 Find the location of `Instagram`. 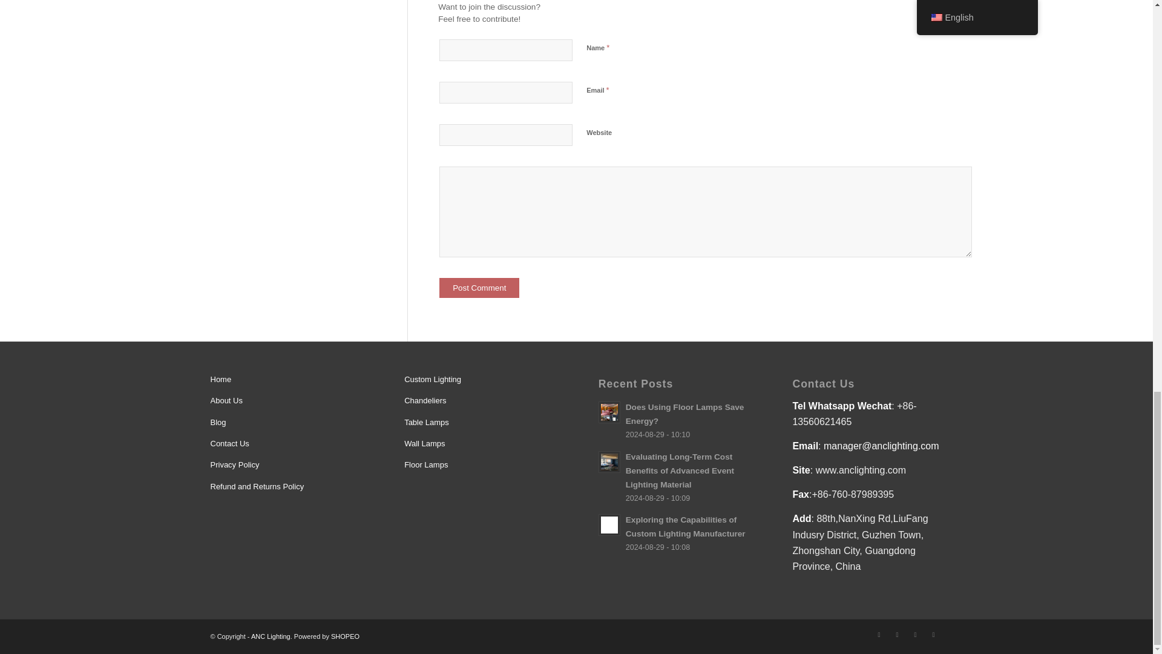

Instagram is located at coordinates (915, 634).